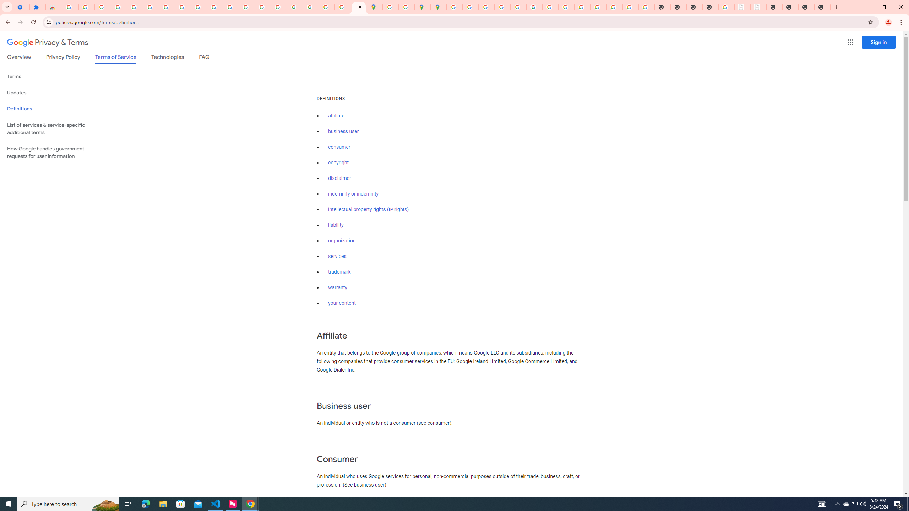 The width and height of the screenshot is (909, 511). I want to click on Privacy Help Center - Policies Help, so click(486, 7).